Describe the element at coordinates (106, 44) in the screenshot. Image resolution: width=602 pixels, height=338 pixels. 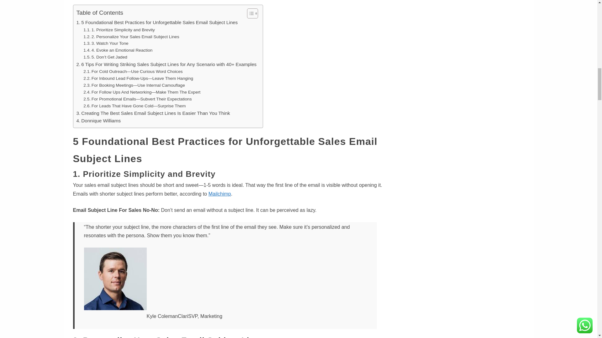
I see `3. Watch Your Tone` at that location.